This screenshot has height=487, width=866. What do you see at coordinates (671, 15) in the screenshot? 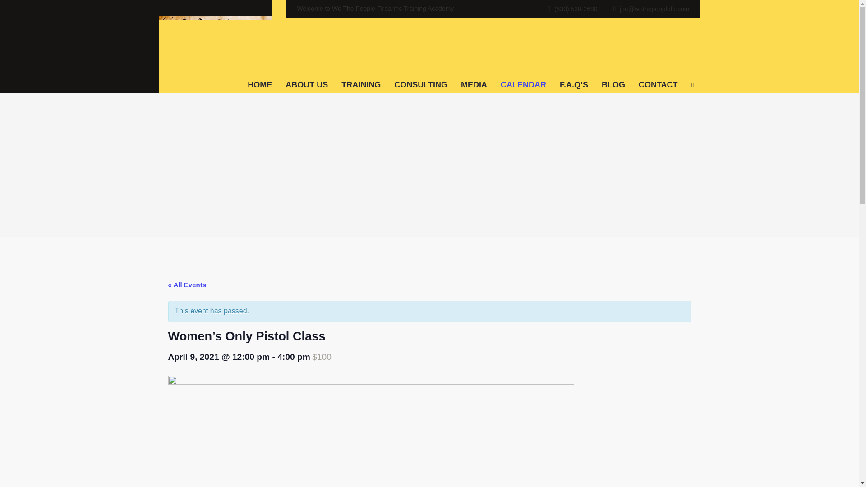
I see `Instagram` at bounding box center [671, 15].